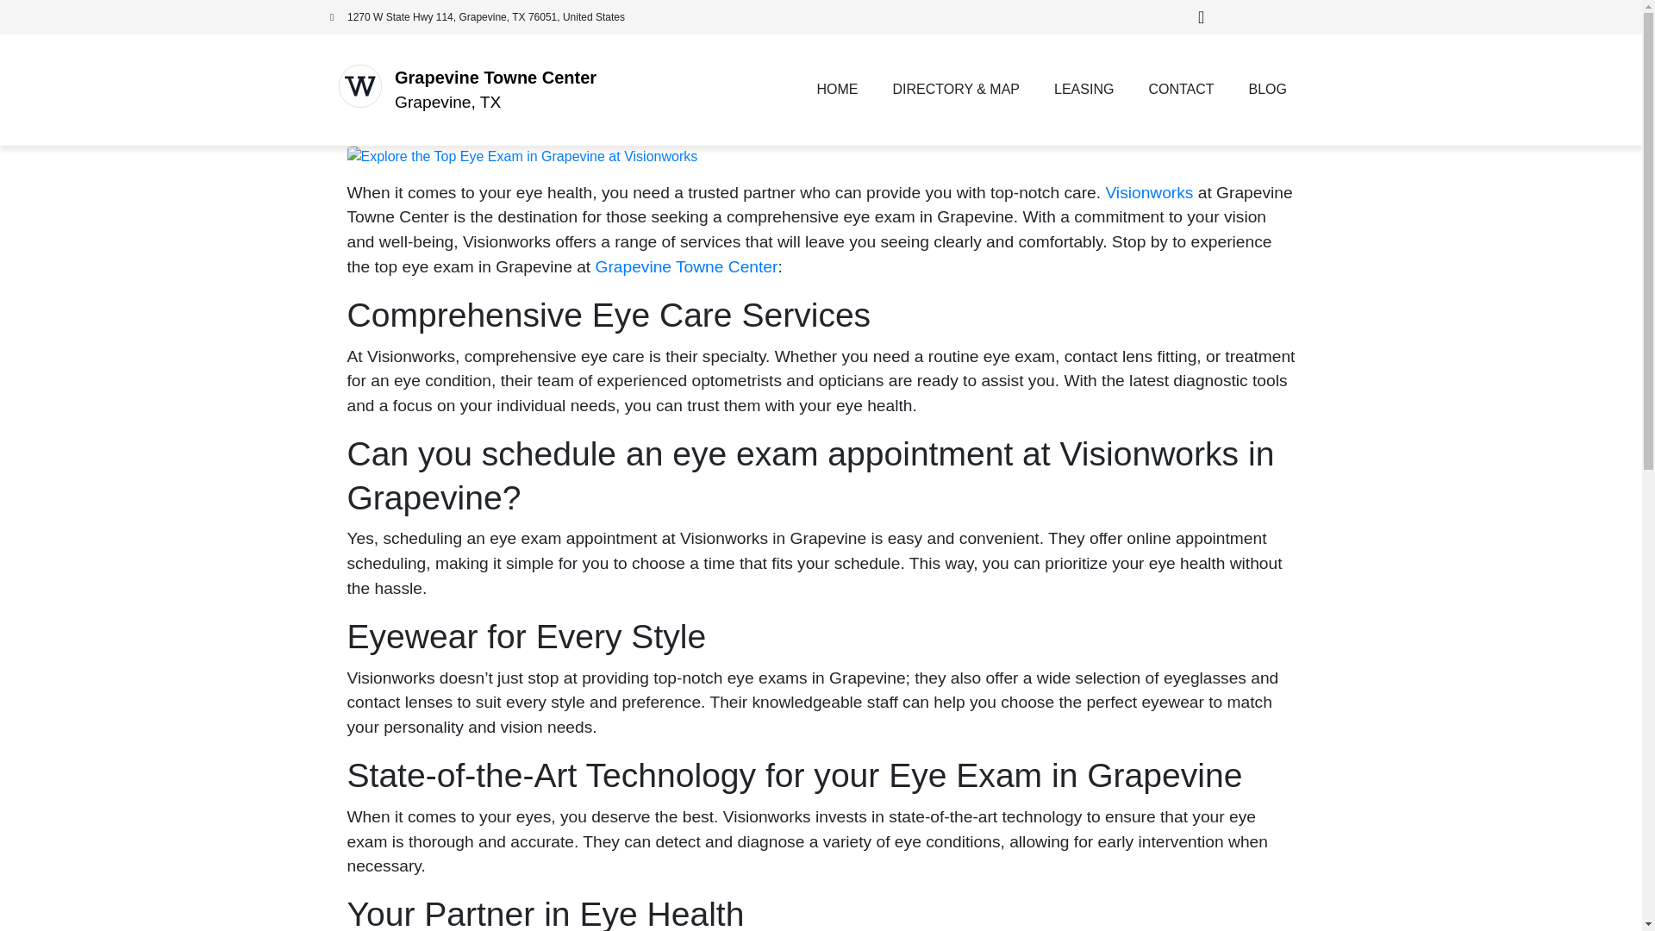 The height and width of the screenshot is (931, 1655). Describe the element at coordinates (1181, 90) in the screenshot. I see `CONTACT` at that location.